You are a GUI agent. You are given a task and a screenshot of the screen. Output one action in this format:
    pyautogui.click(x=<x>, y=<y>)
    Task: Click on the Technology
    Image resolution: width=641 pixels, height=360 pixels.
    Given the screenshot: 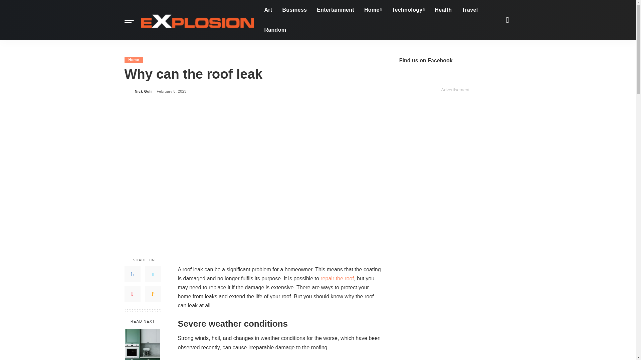 What is the action you would take?
    pyautogui.click(x=409, y=10)
    